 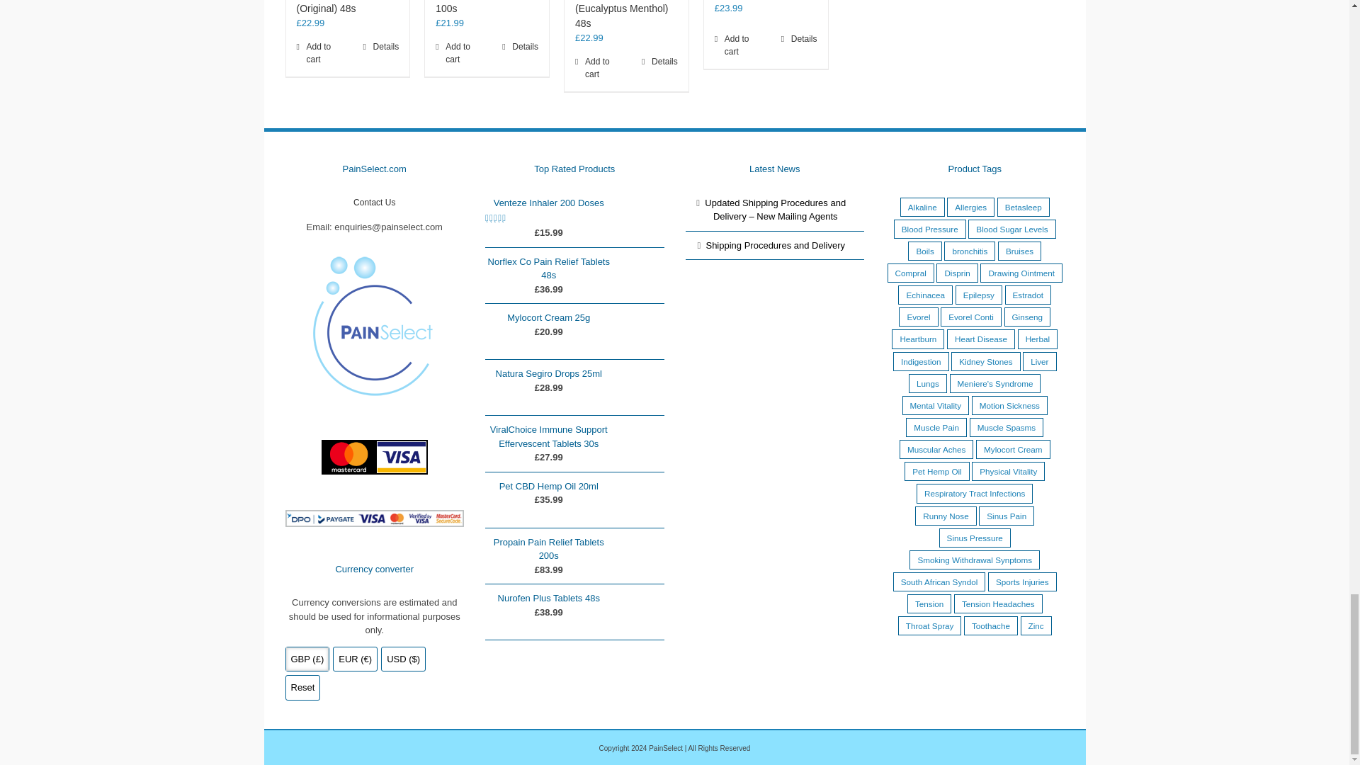 I want to click on Original price:21.99, so click(x=449, y=23).